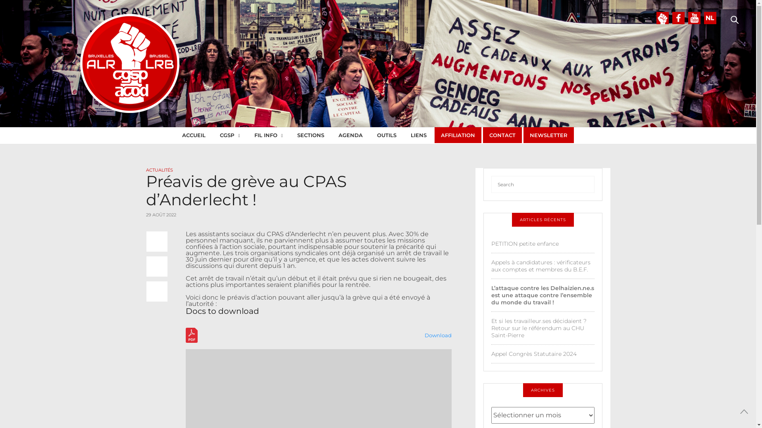 Image resolution: width=762 pixels, height=428 pixels. I want to click on AGENDA, so click(351, 135).